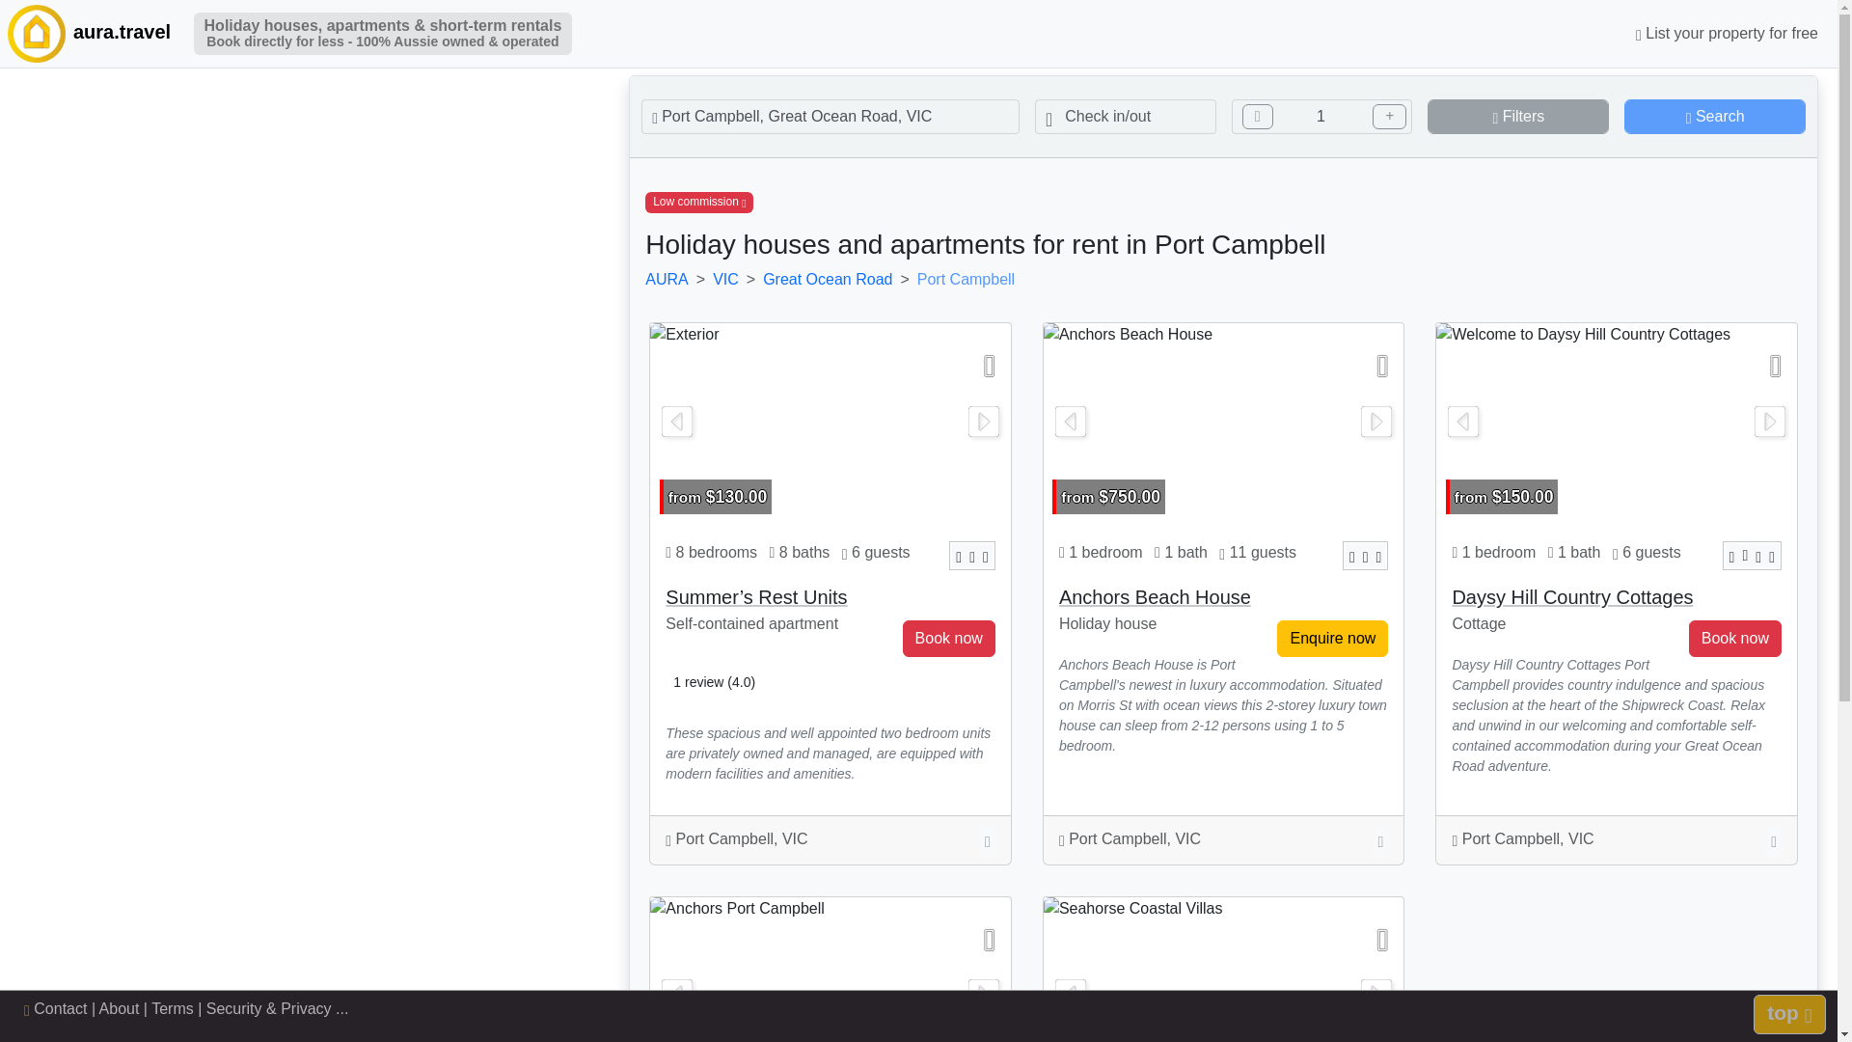 The height and width of the screenshot is (1042, 1852). Describe the element at coordinates (949, 639) in the screenshot. I see `Book now` at that location.